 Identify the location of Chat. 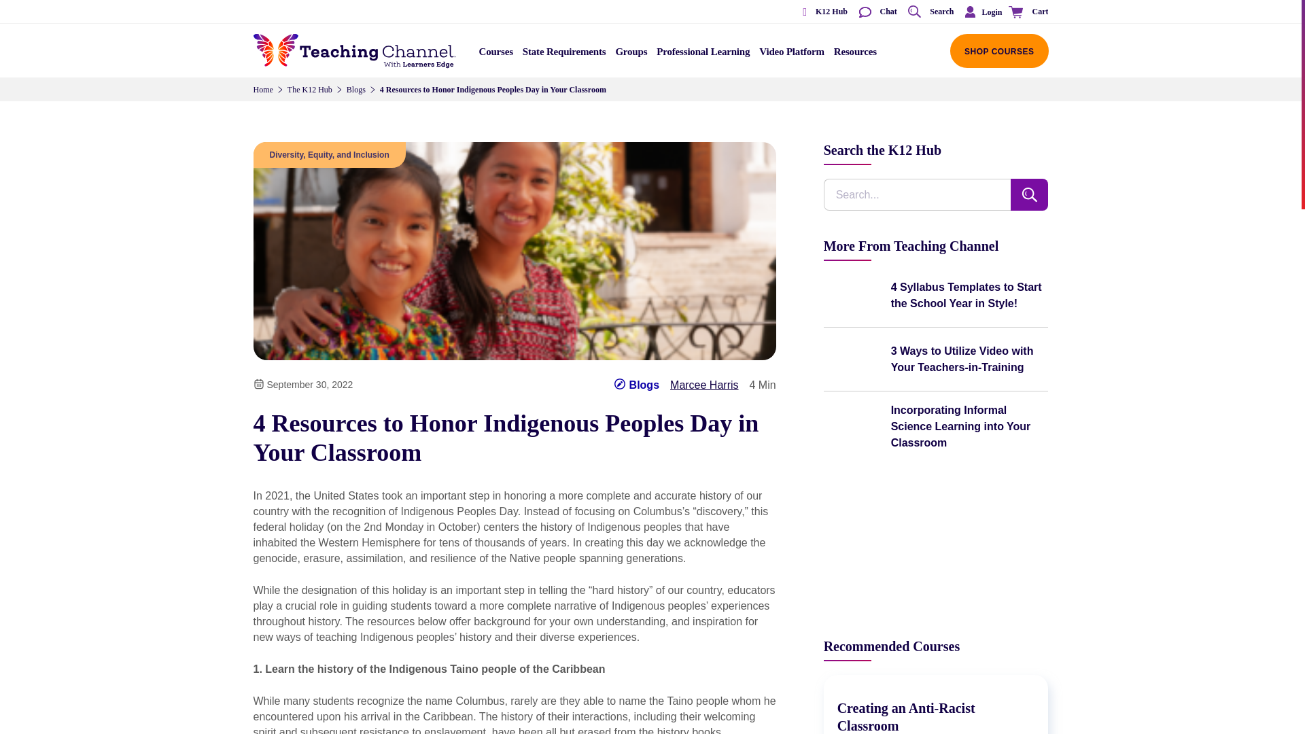
(877, 12).